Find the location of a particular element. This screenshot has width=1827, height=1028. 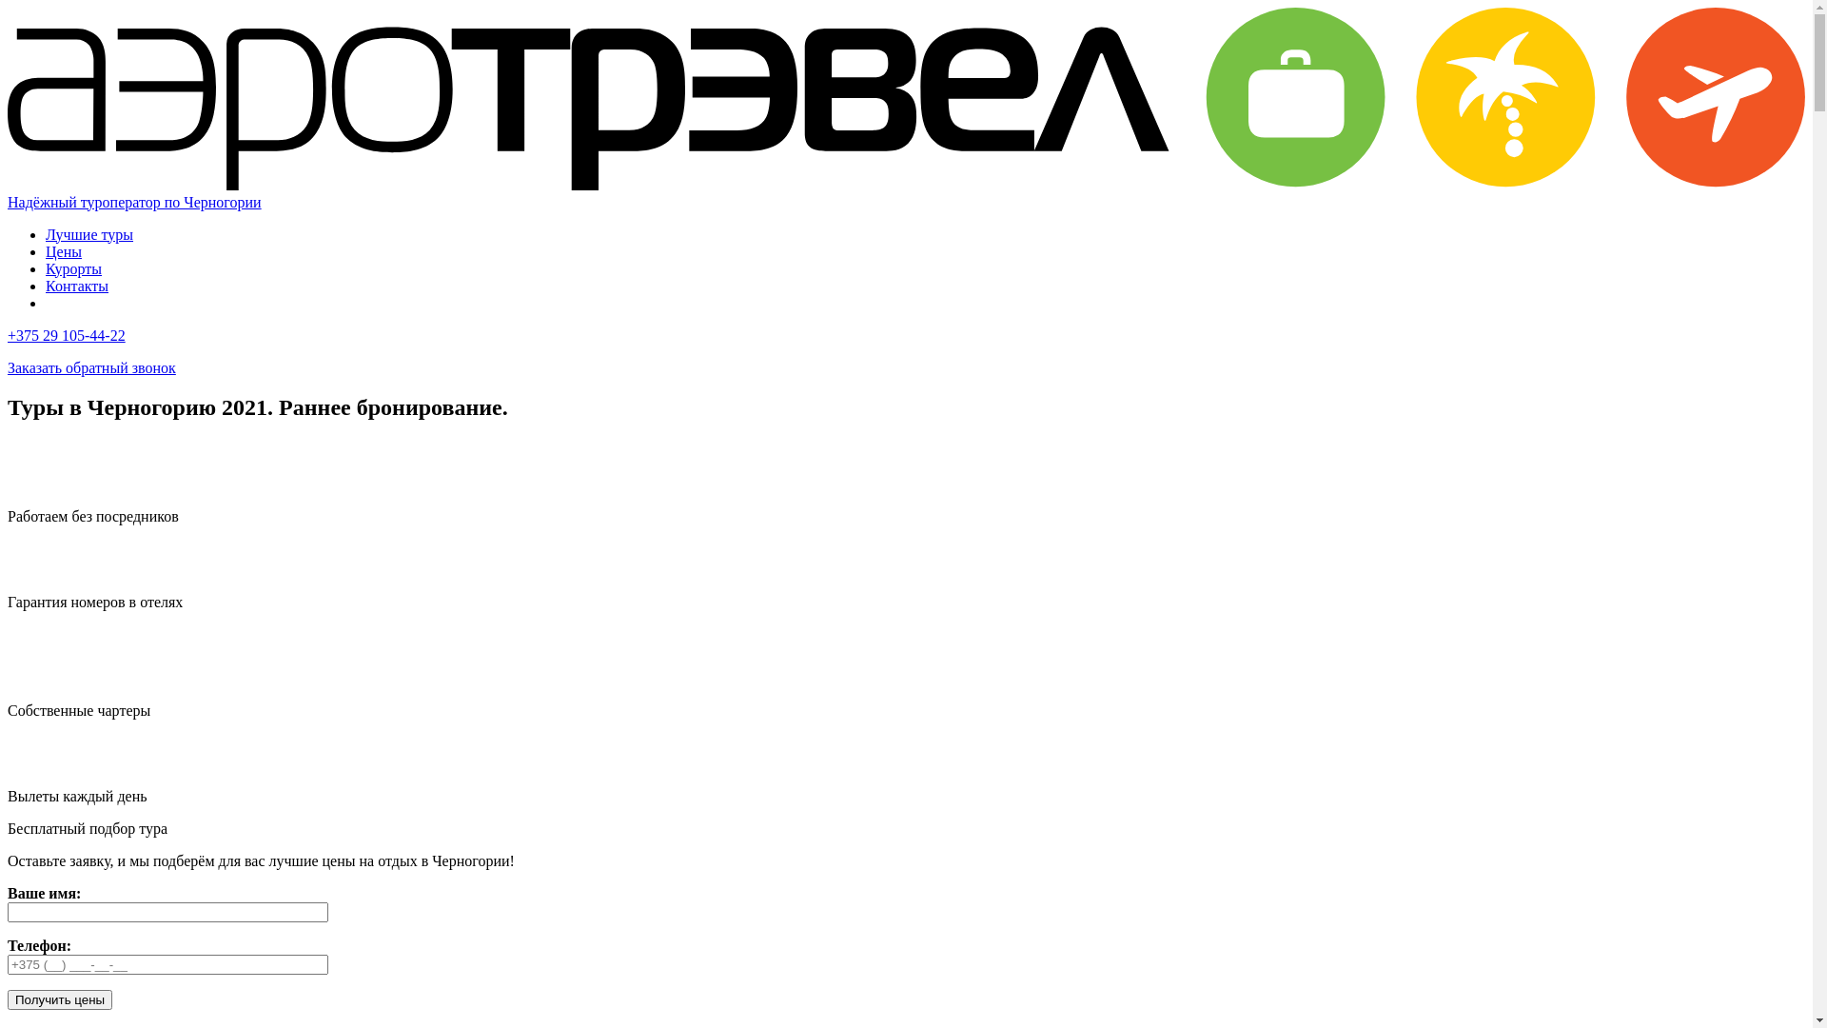

+375 29 105-44-22 is located at coordinates (67, 335).